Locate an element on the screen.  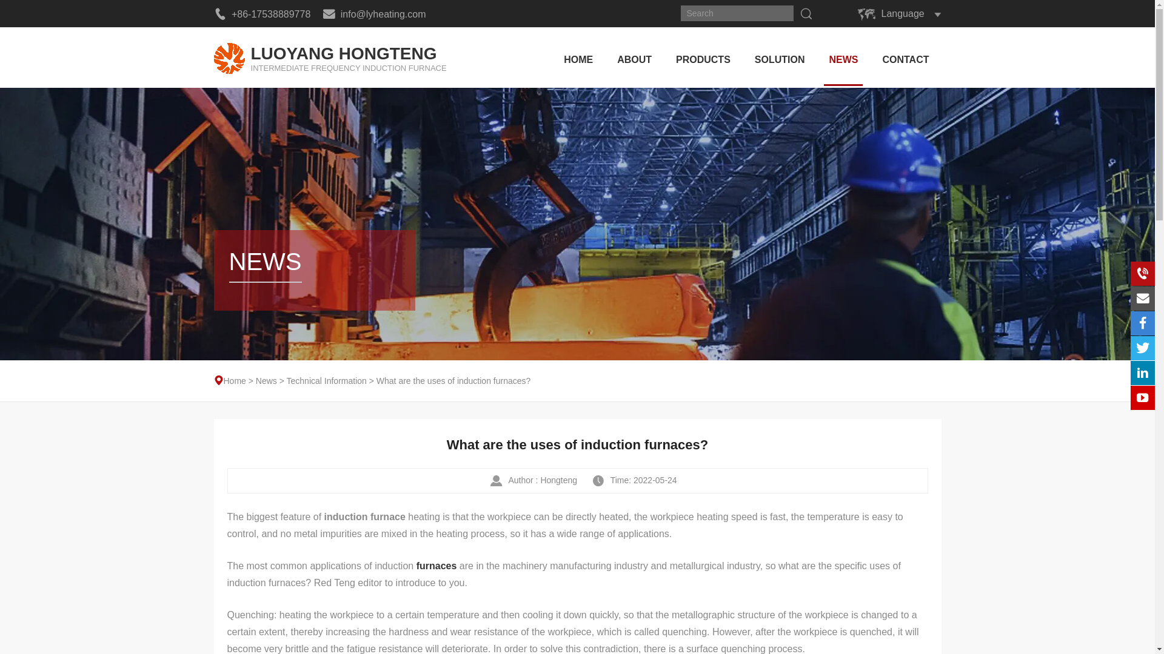
CONTACT is located at coordinates (780, 57).